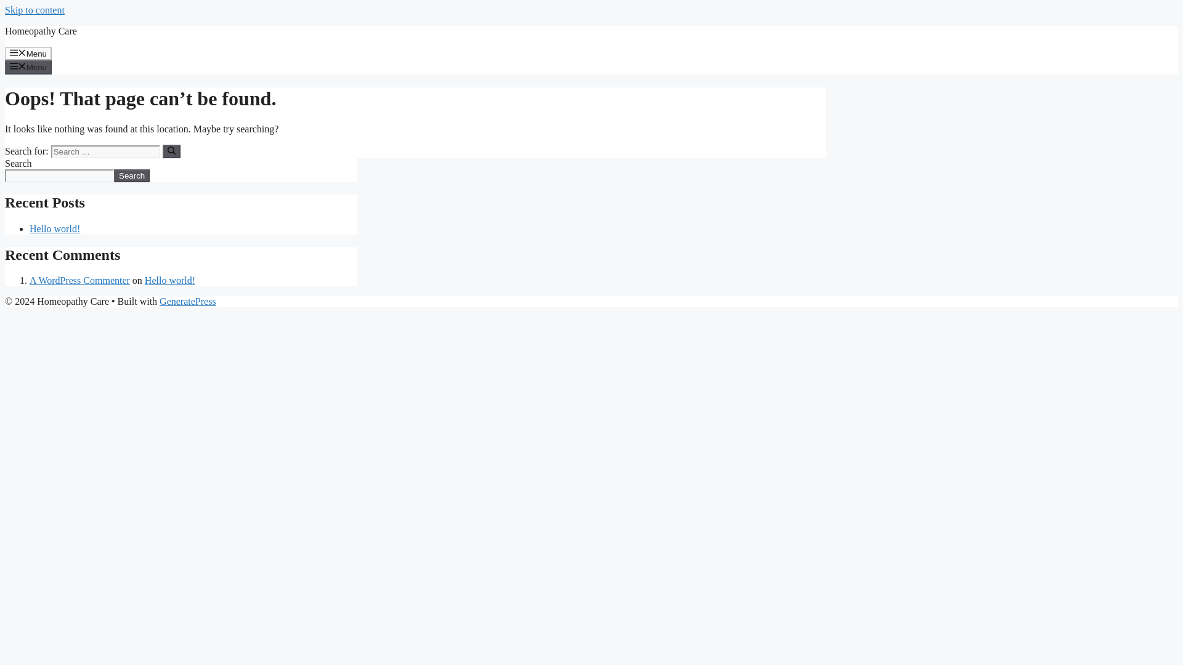  Describe the element at coordinates (169, 281) in the screenshot. I see `Hello world!` at that location.